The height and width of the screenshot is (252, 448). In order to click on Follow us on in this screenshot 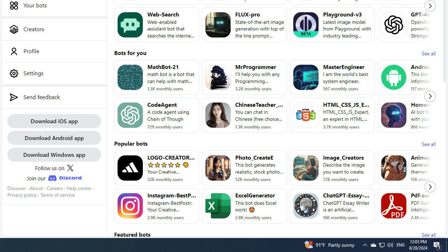, I will do `click(54, 168)`.